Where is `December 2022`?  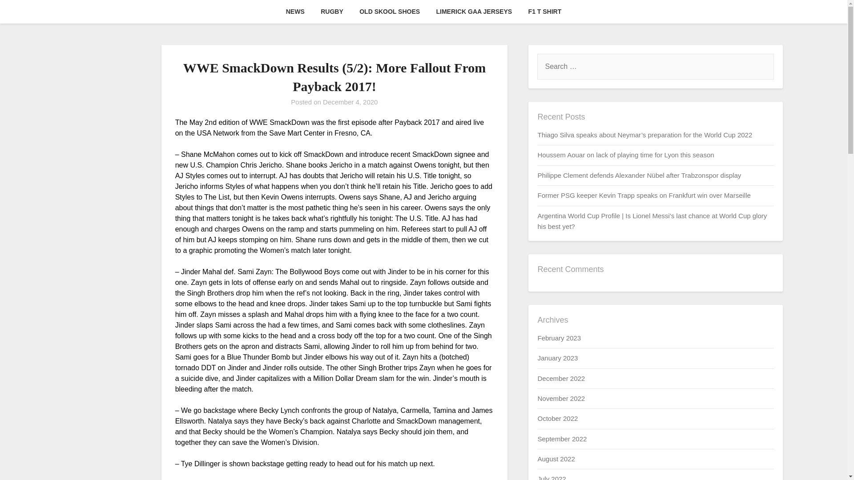
December 2022 is located at coordinates (561, 378).